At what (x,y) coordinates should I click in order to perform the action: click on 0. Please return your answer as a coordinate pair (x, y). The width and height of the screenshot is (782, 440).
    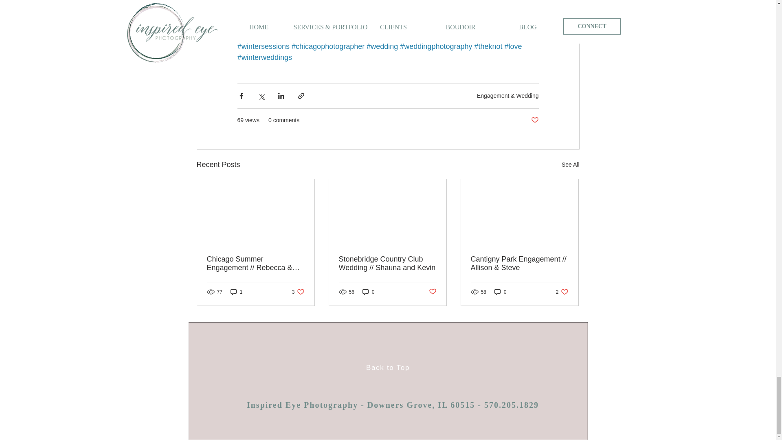
    Looking at the image, I should click on (562, 292).